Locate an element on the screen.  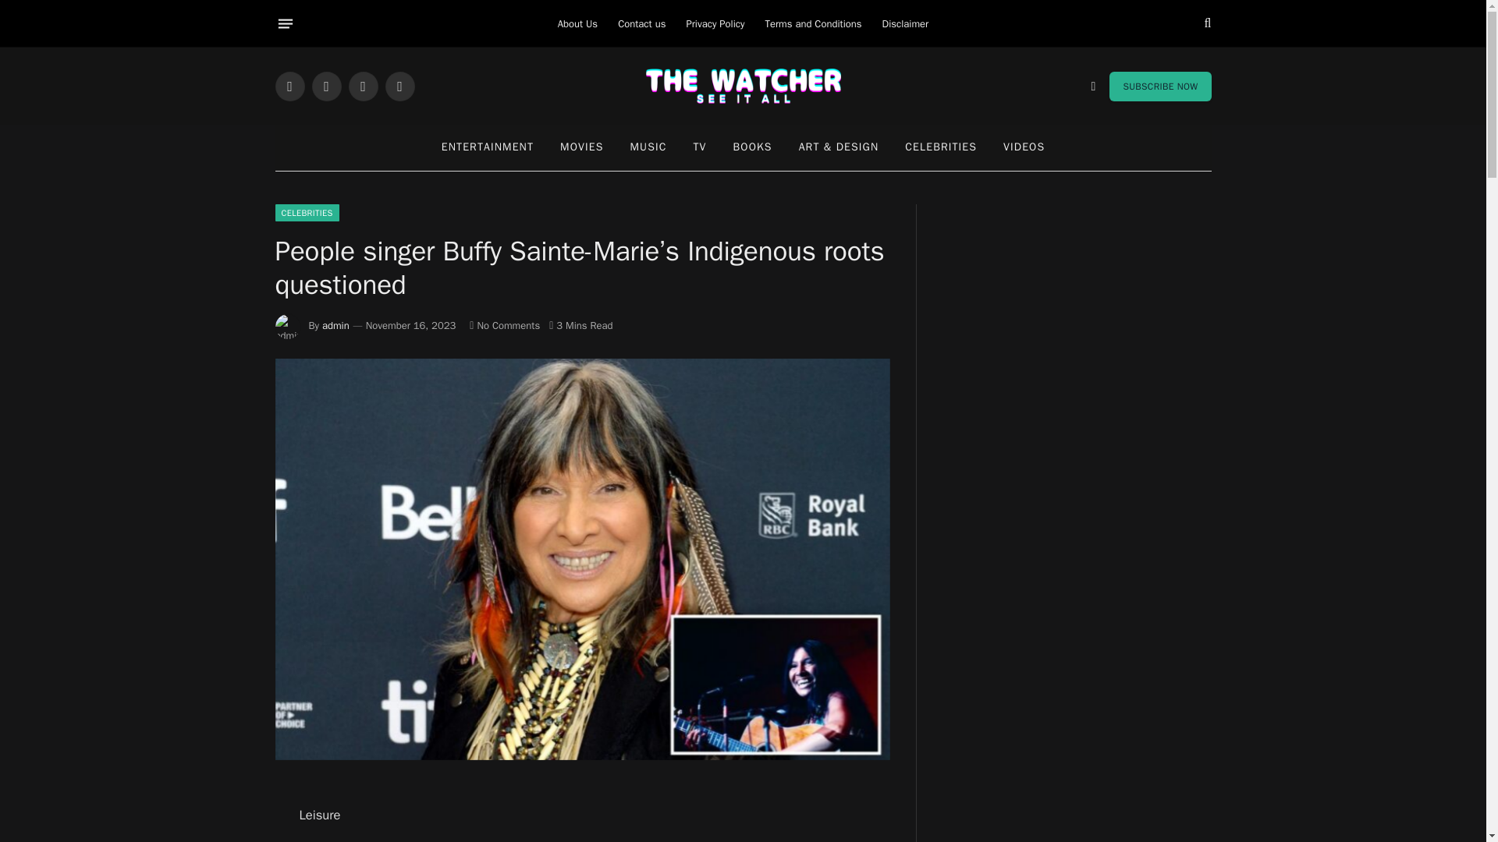
MUSIC is located at coordinates (648, 147).